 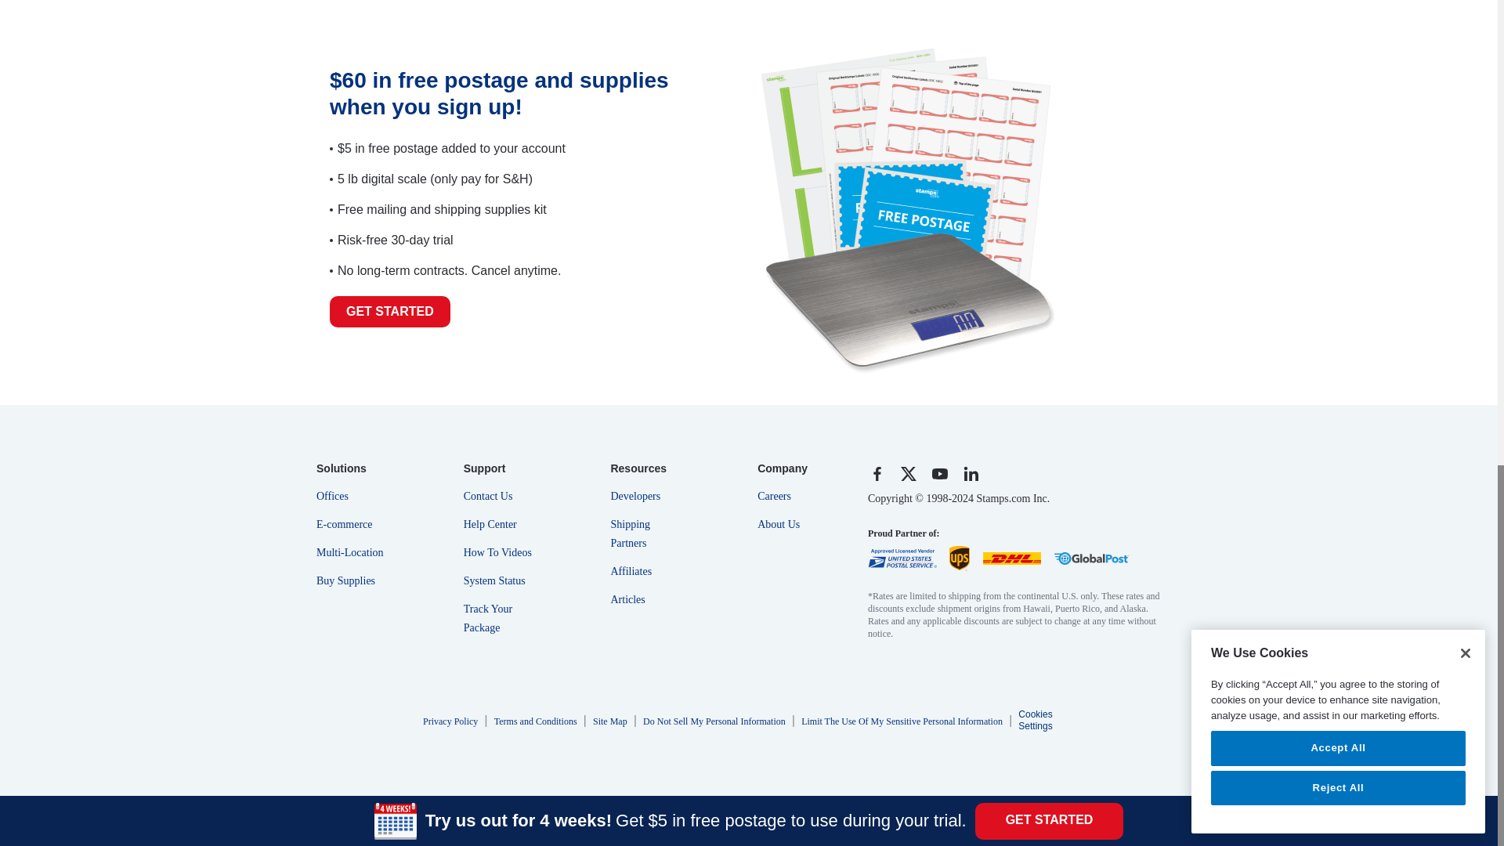 What do you see at coordinates (646, 530) in the screenshot?
I see `Shipping Partners` at bounding box center [646, 530].